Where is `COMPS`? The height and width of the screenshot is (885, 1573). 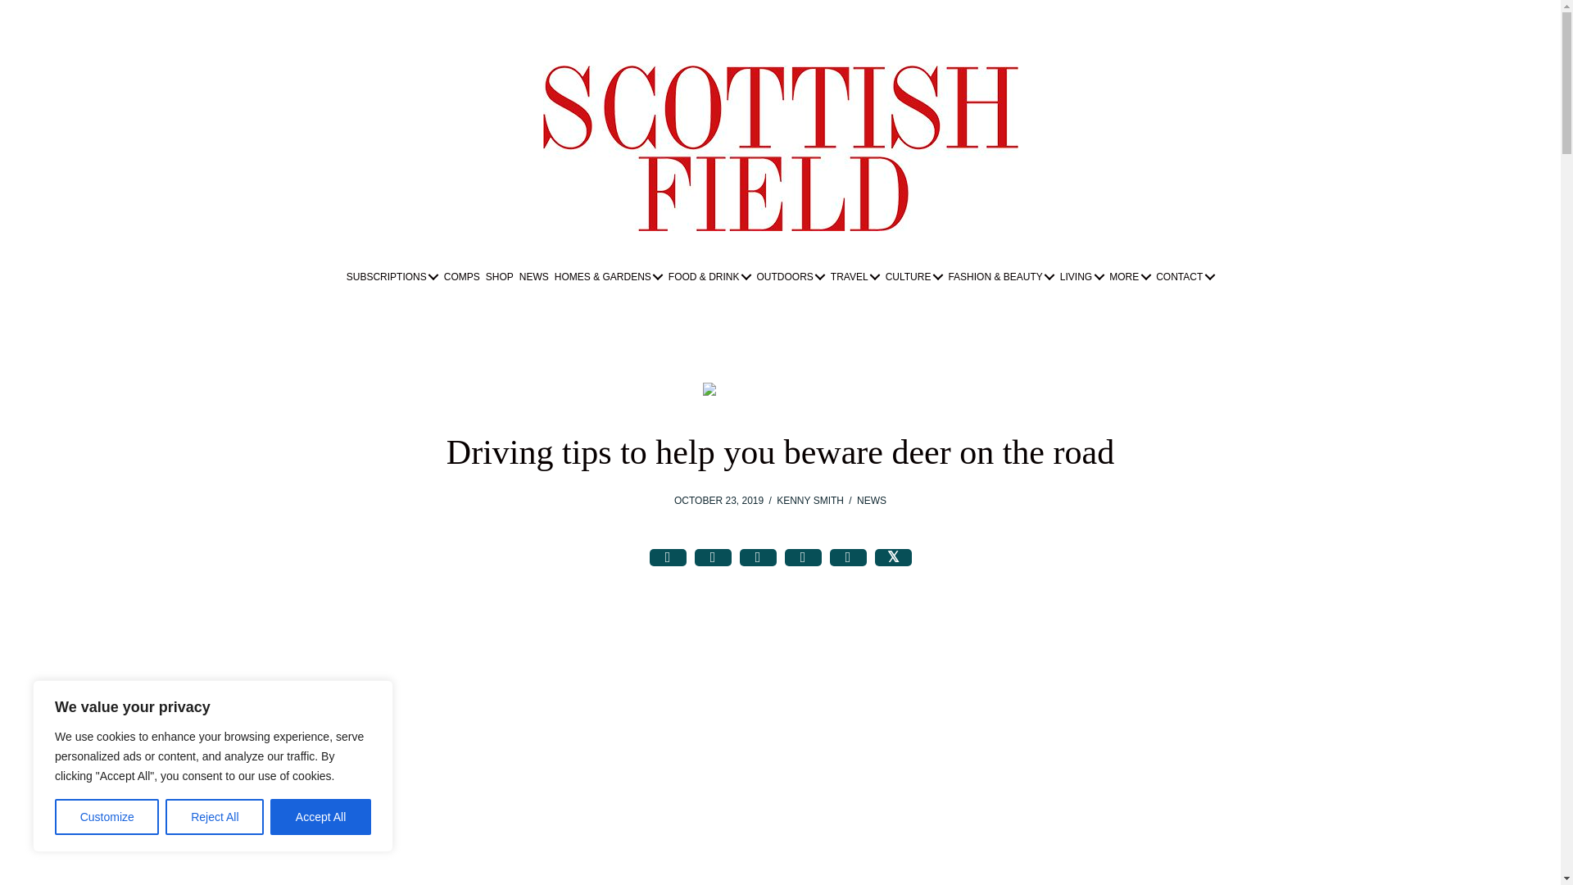
COMPS is located at coordinates (462, 277).